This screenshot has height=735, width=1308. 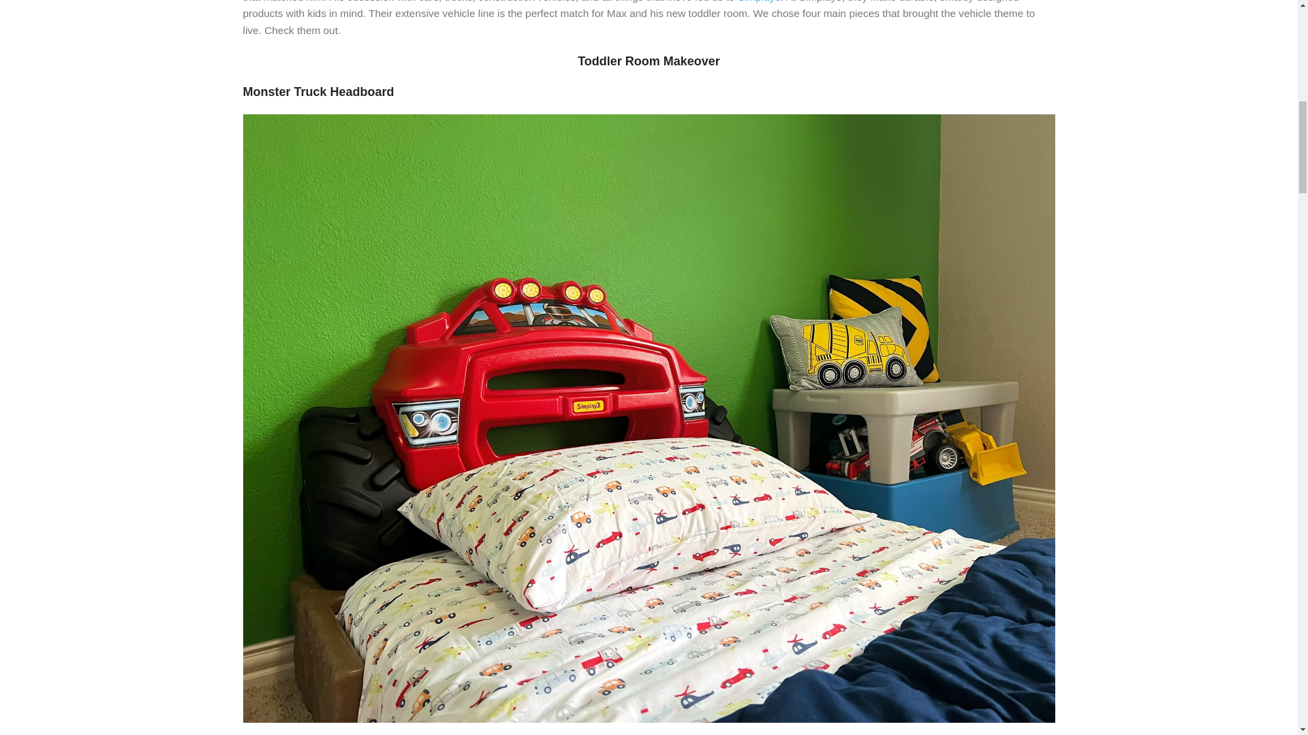 What do you see at coordinates (759, 1) in the screenshot?
I see `Simplay3` at bounding box center [759, 1].